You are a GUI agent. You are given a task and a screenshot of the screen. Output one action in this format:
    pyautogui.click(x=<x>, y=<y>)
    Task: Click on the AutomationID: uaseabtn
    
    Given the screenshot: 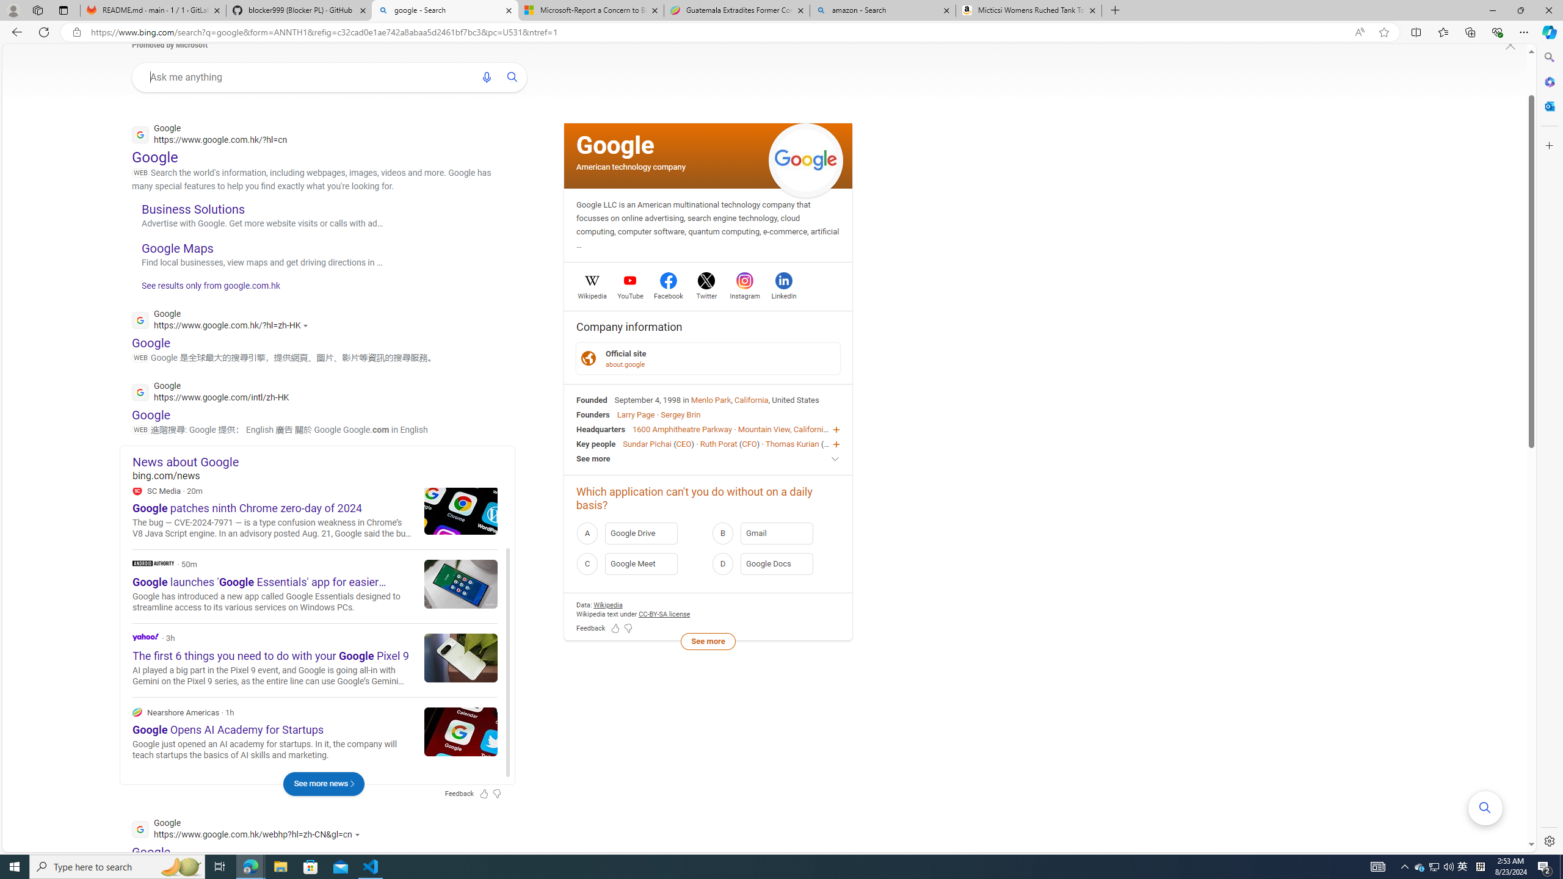 What is the action you would take?
    pyautogui.click(x=513, y=77)
    